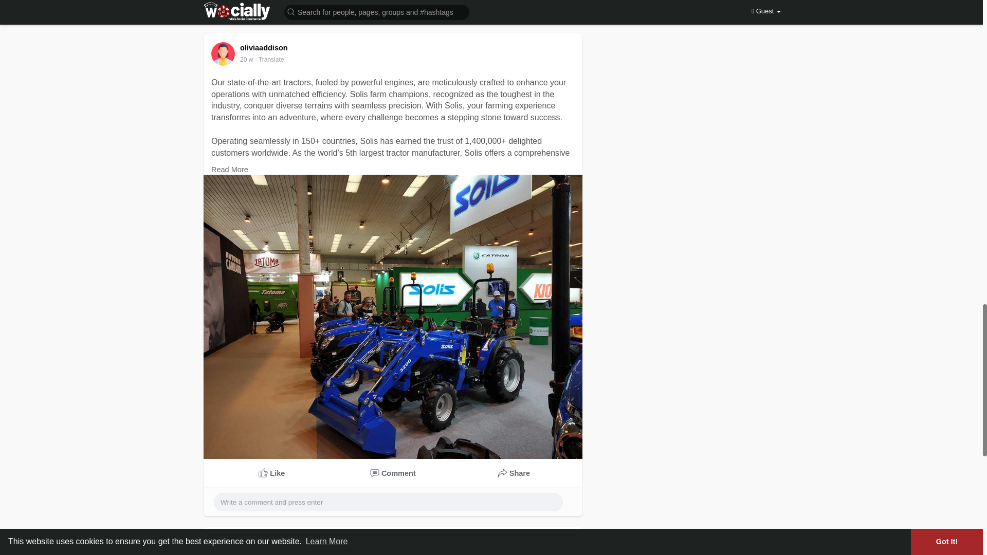 Image resolution: width=987 pixels, height=555 pixels. What do you see at coordinates (269, 552) in the screenshot?
I see `Translate` at bounding box center [269, 552].